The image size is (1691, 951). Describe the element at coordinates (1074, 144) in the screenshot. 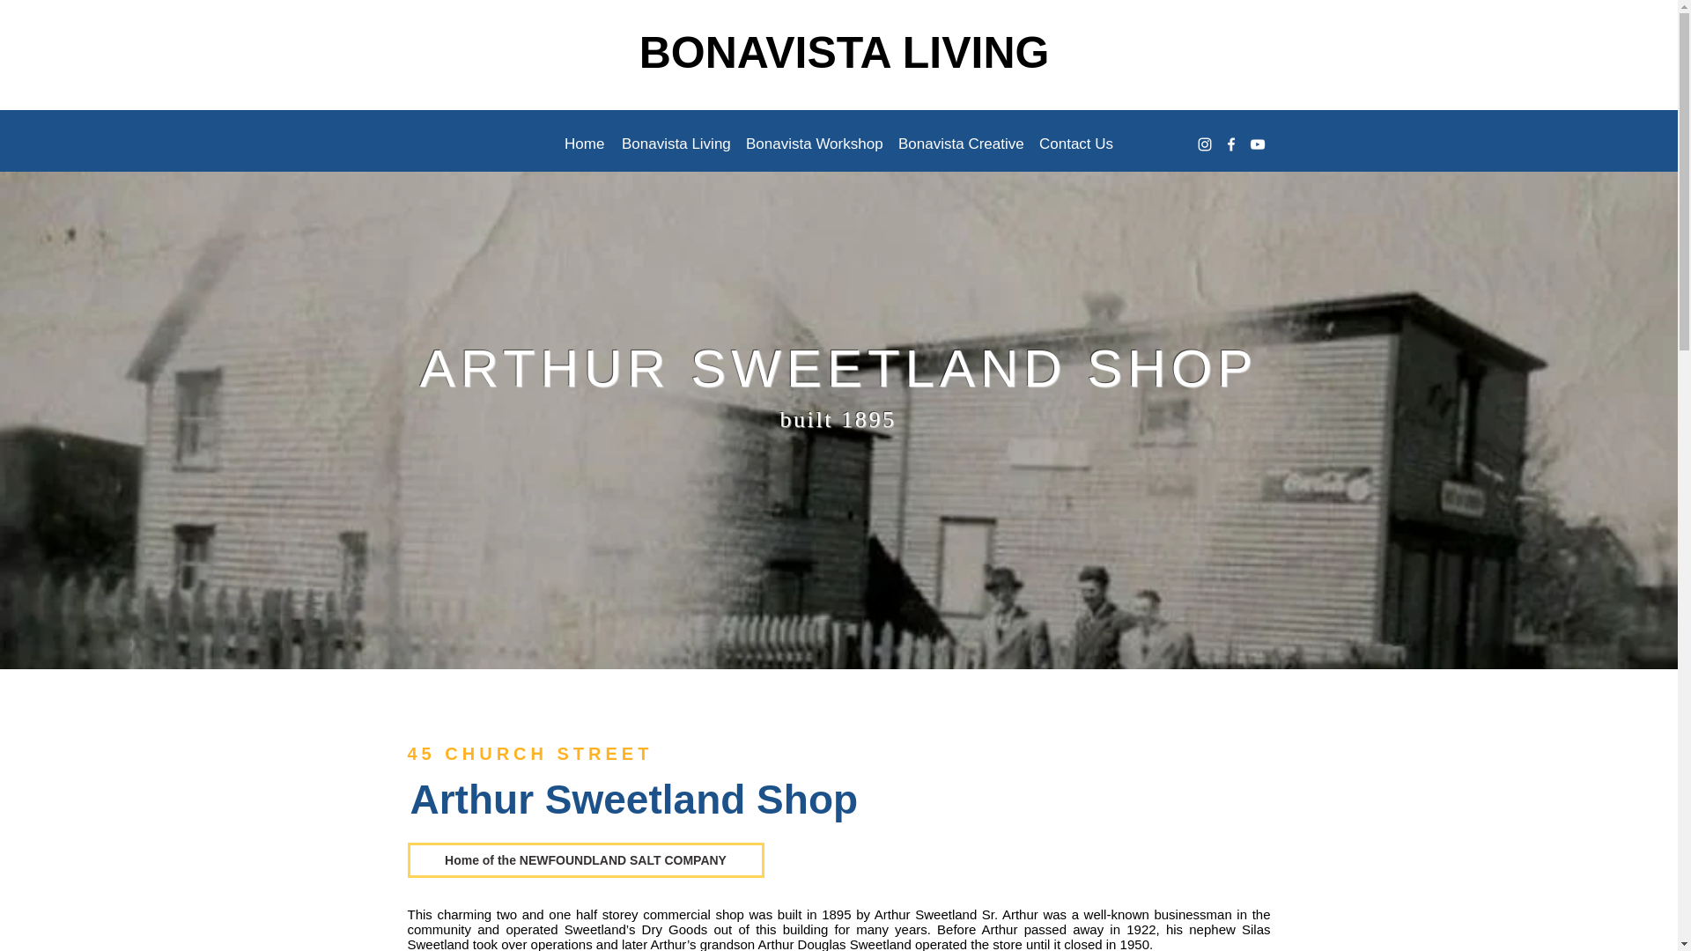

I see `Contact Us` at that location.